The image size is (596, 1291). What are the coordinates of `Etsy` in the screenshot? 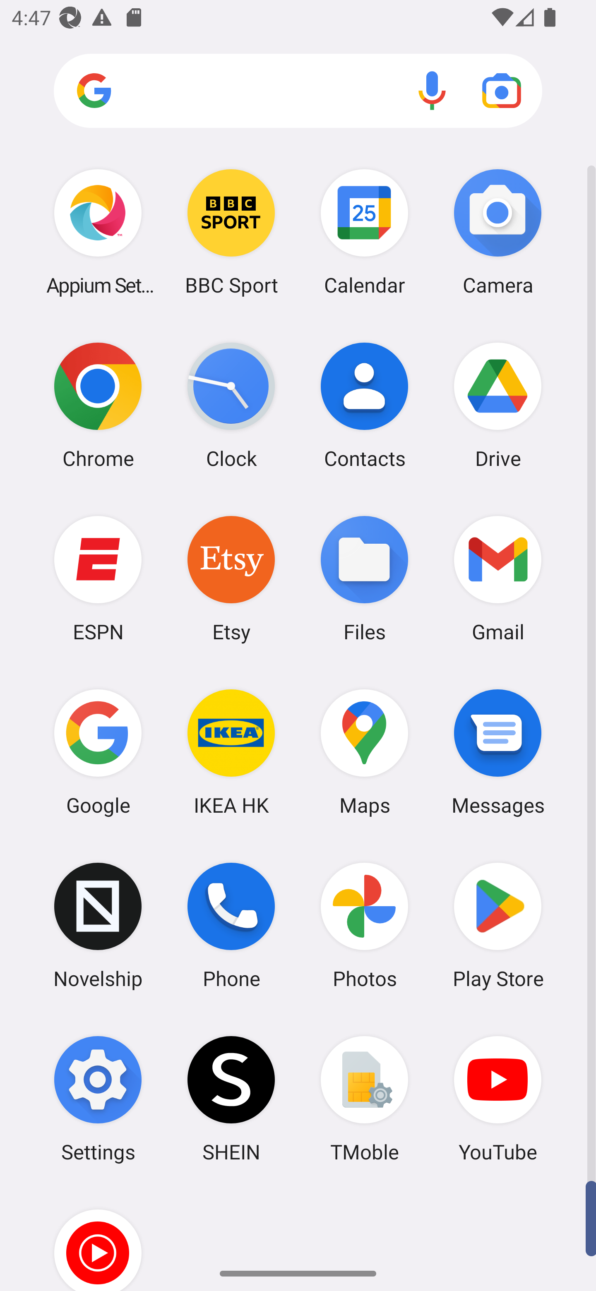 It's located at (231, 578).